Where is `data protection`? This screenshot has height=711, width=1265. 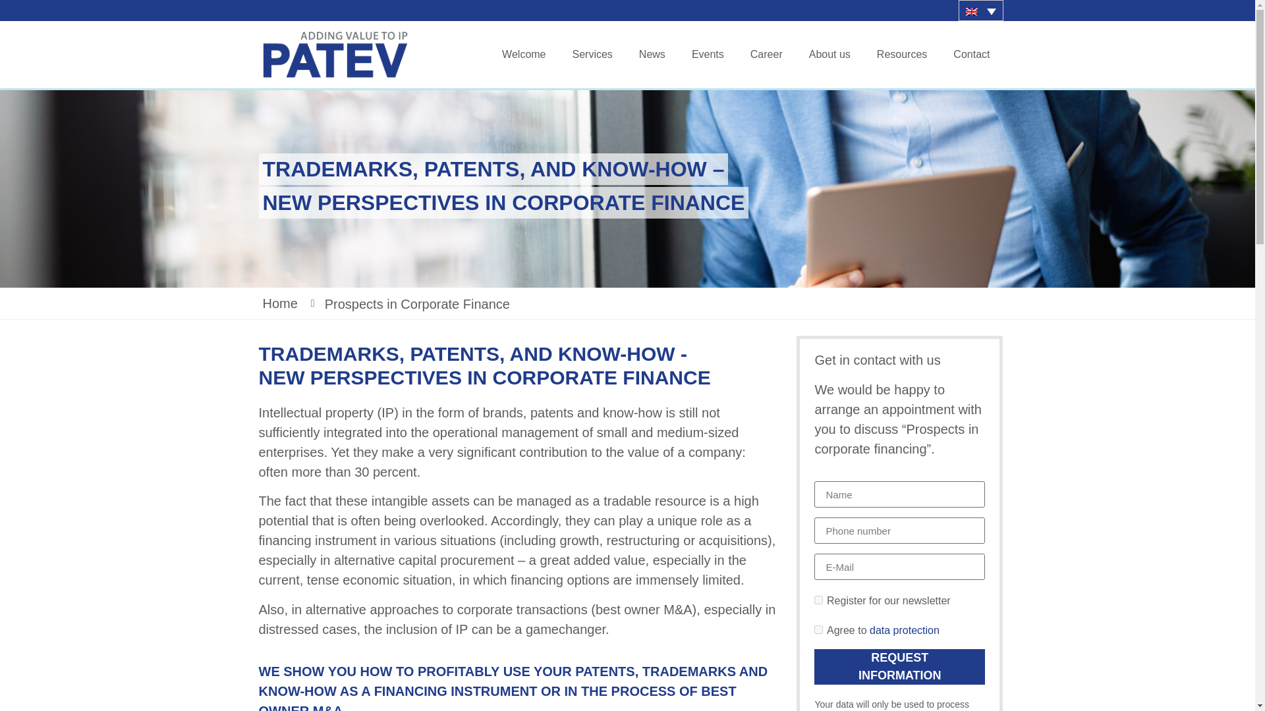
data protection is located at coordinates (905, 630).